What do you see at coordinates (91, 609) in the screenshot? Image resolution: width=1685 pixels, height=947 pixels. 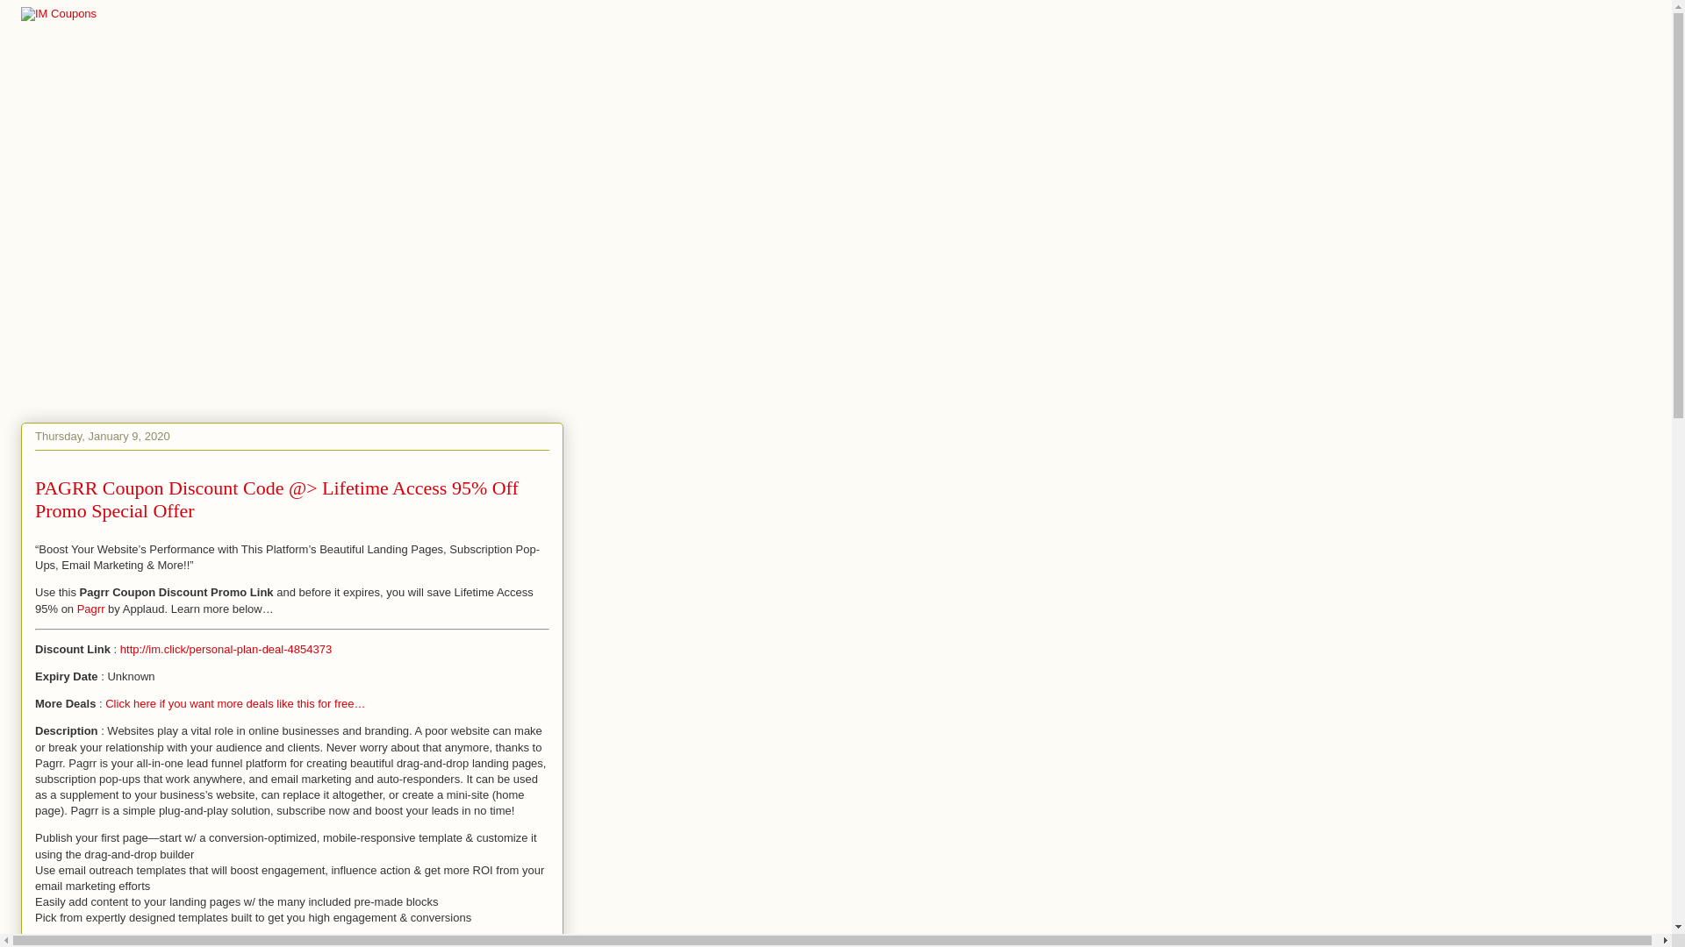 I see `Pagrr` at bounding box center [91, 609].